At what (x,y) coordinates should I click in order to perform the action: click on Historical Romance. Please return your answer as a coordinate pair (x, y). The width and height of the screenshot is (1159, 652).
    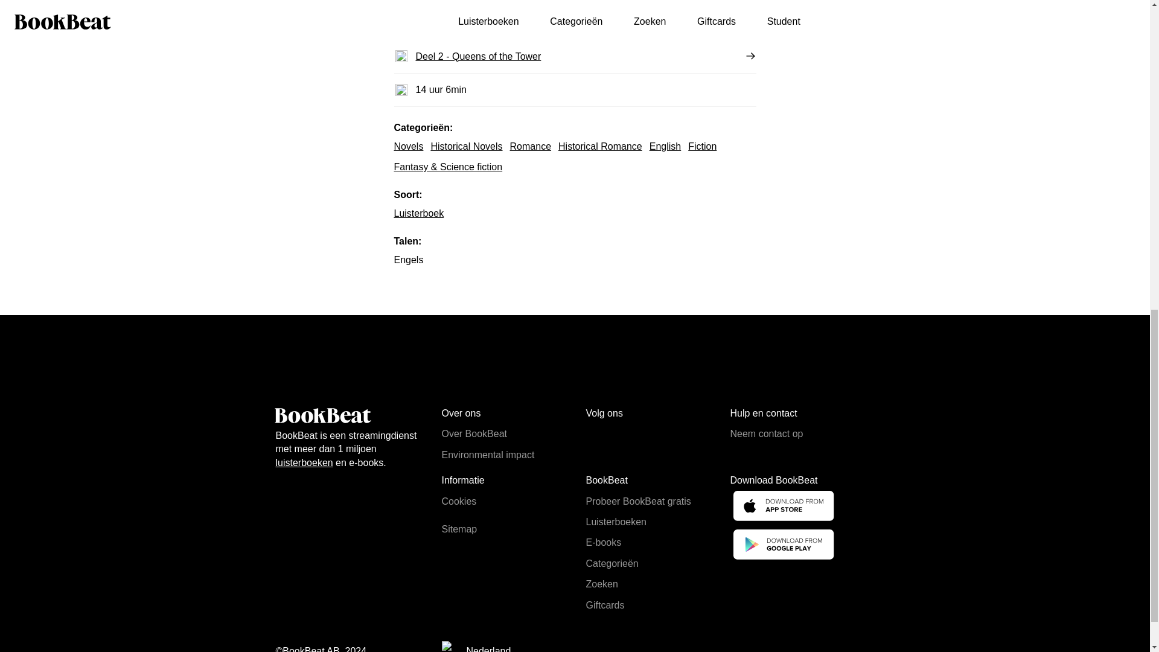
    Looking at the image, I should click on (600, 146).